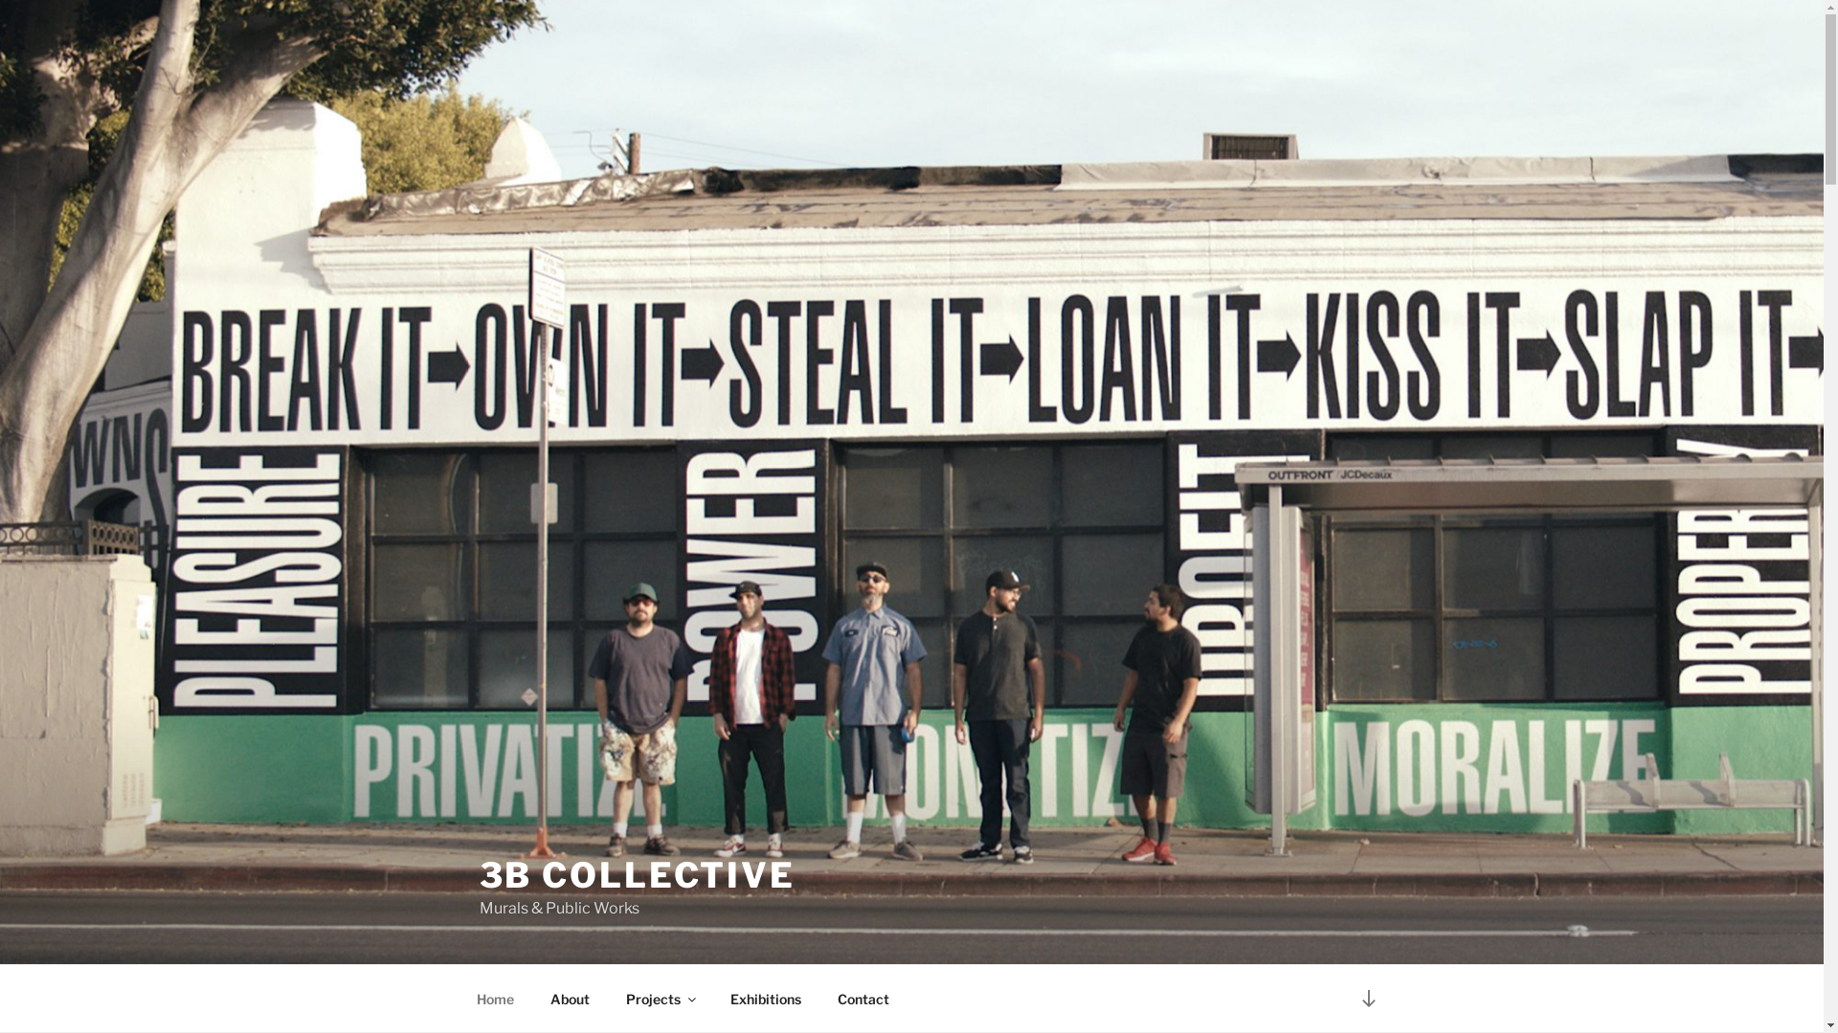 This screenshot has width=1838, height=1033. What do you see at coordinates (660, 999) in the screenshot?
I see `Projects` at bounding box center [660, 999].